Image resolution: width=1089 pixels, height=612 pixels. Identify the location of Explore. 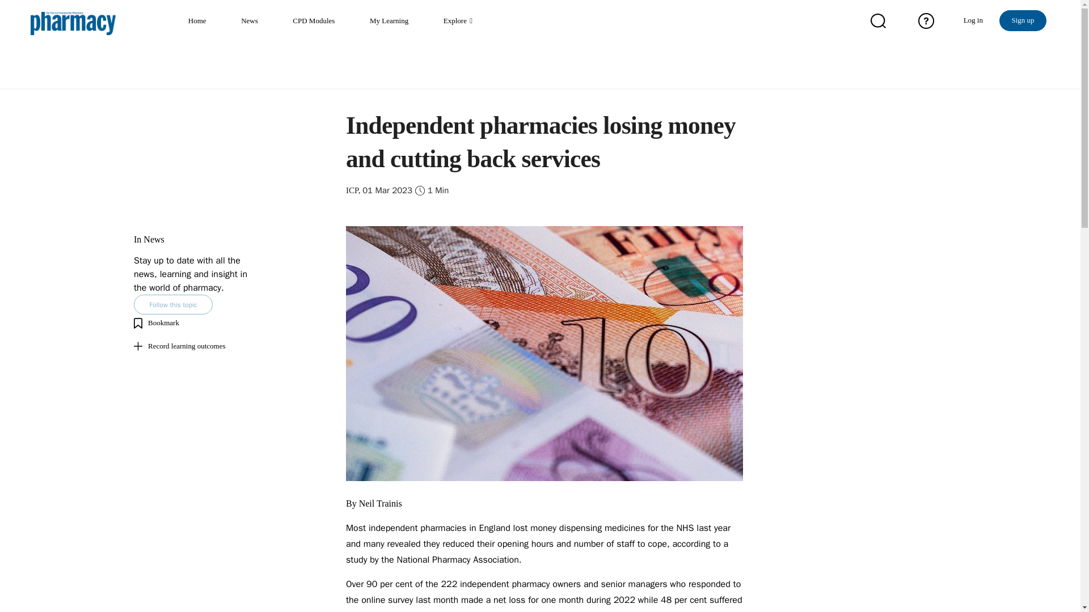
(459, 25).